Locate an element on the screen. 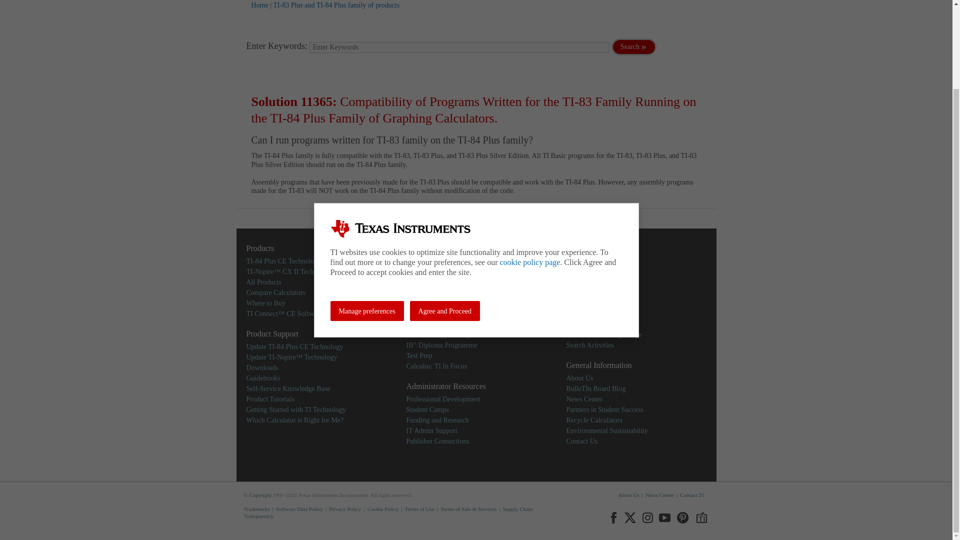 Image resolution: width=960 pixels, height=540 pixels. Math is located at coordinates (413, 261).